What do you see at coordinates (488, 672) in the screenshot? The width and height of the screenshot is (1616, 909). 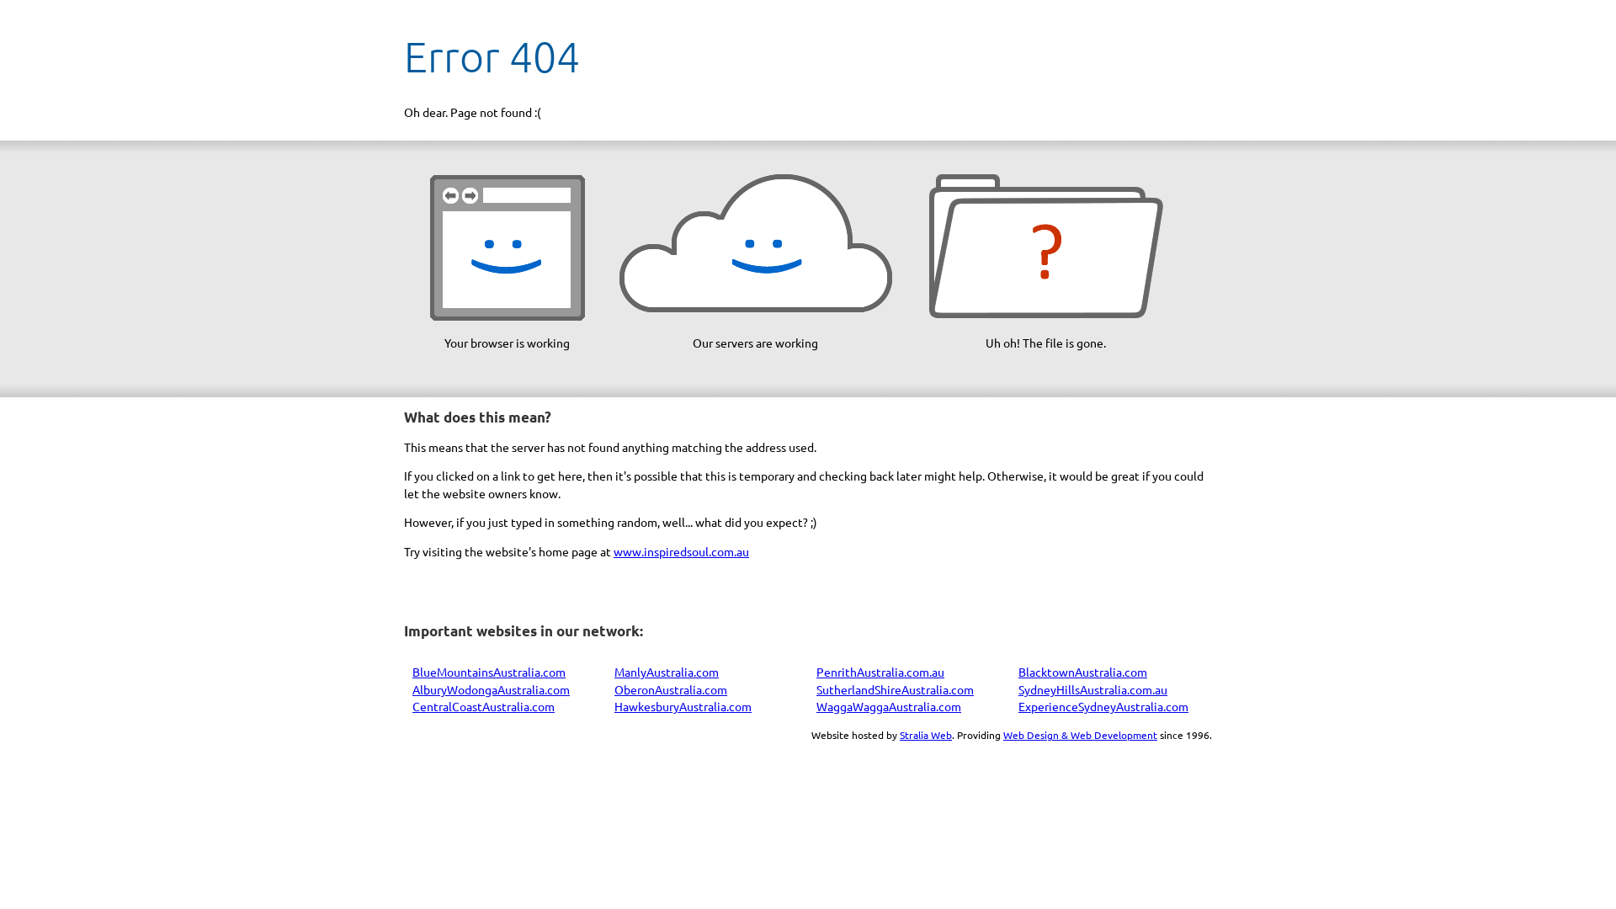 I see `BlueMountainsAustralia.com` at bounding box center [488, 672].